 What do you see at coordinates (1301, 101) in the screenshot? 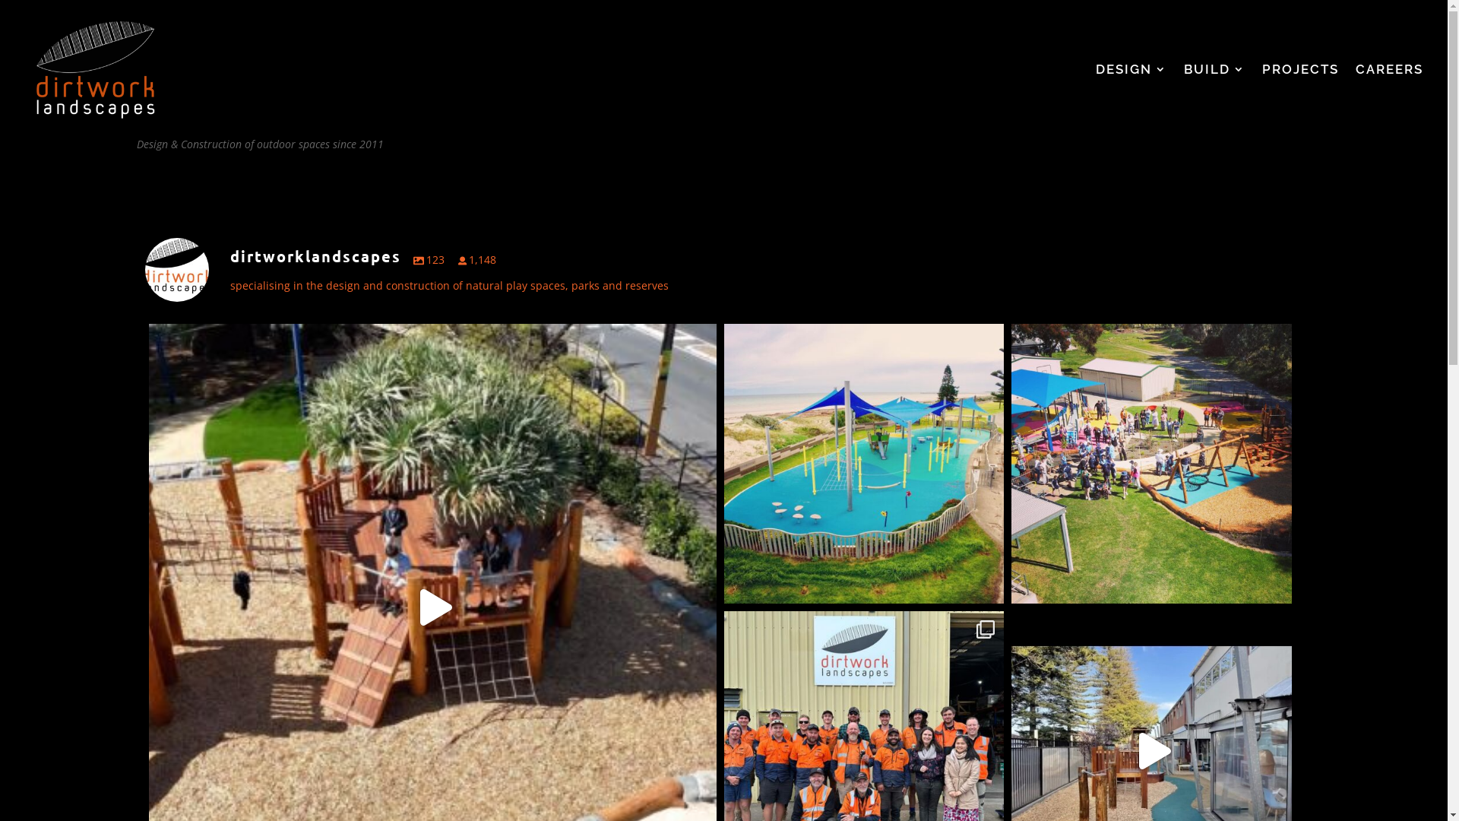
I see `PROJECTS` at bounding box center [1301, 101].